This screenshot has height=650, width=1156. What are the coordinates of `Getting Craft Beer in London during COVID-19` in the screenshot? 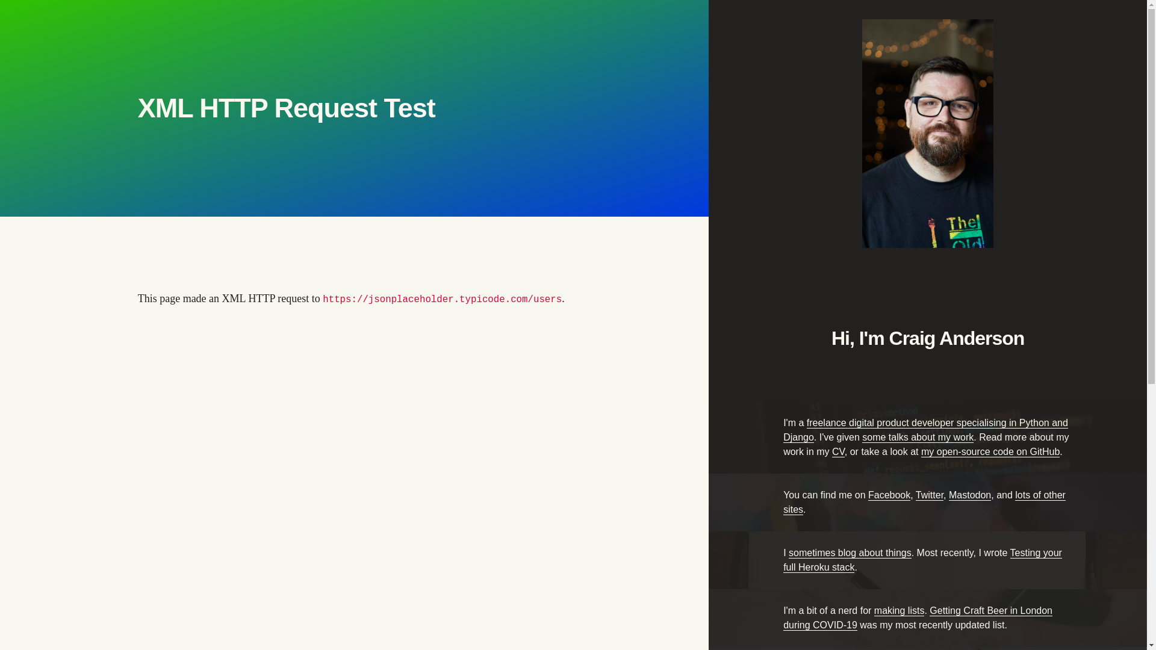 It's located at (918, 618).